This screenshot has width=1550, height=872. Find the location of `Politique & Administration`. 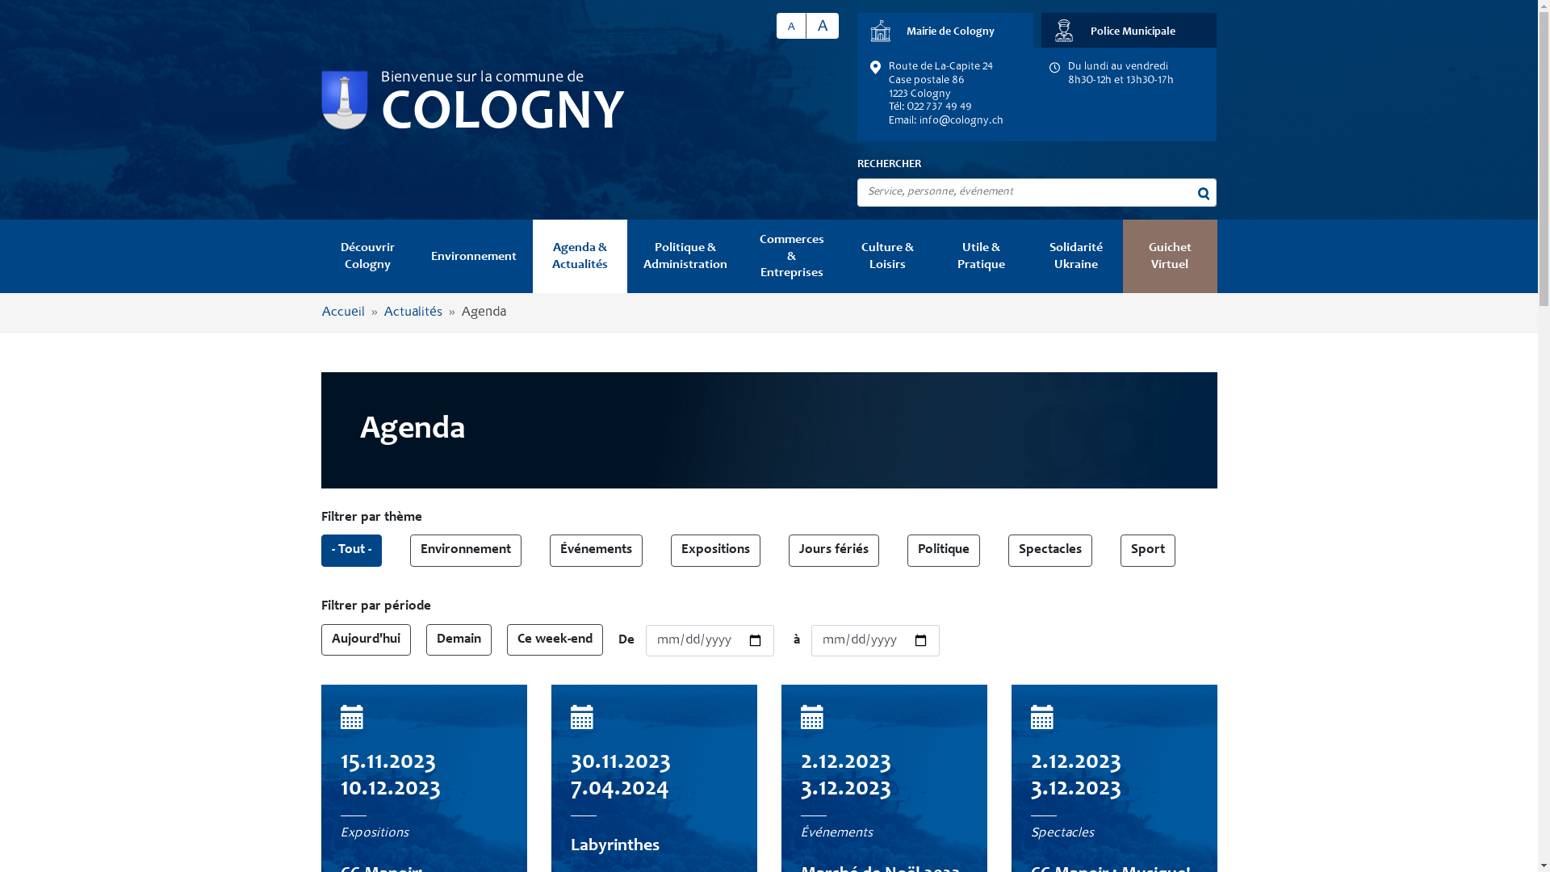

Politique & Administration is located at coordinates (685, 257).